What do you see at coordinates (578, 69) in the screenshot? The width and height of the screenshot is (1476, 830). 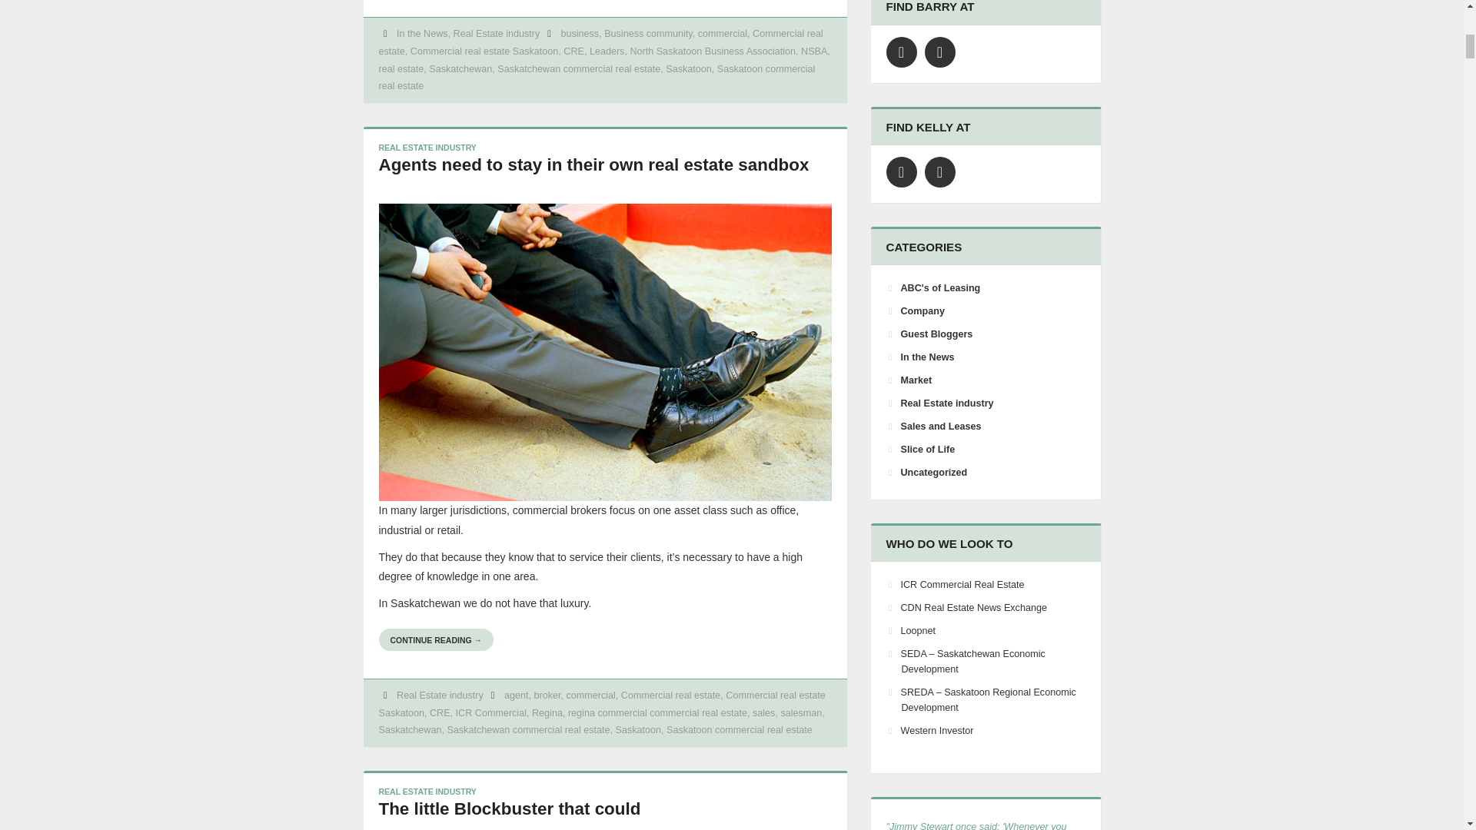 I see `Saskatchewan commercial real estate` at bounding box center [578, 69].